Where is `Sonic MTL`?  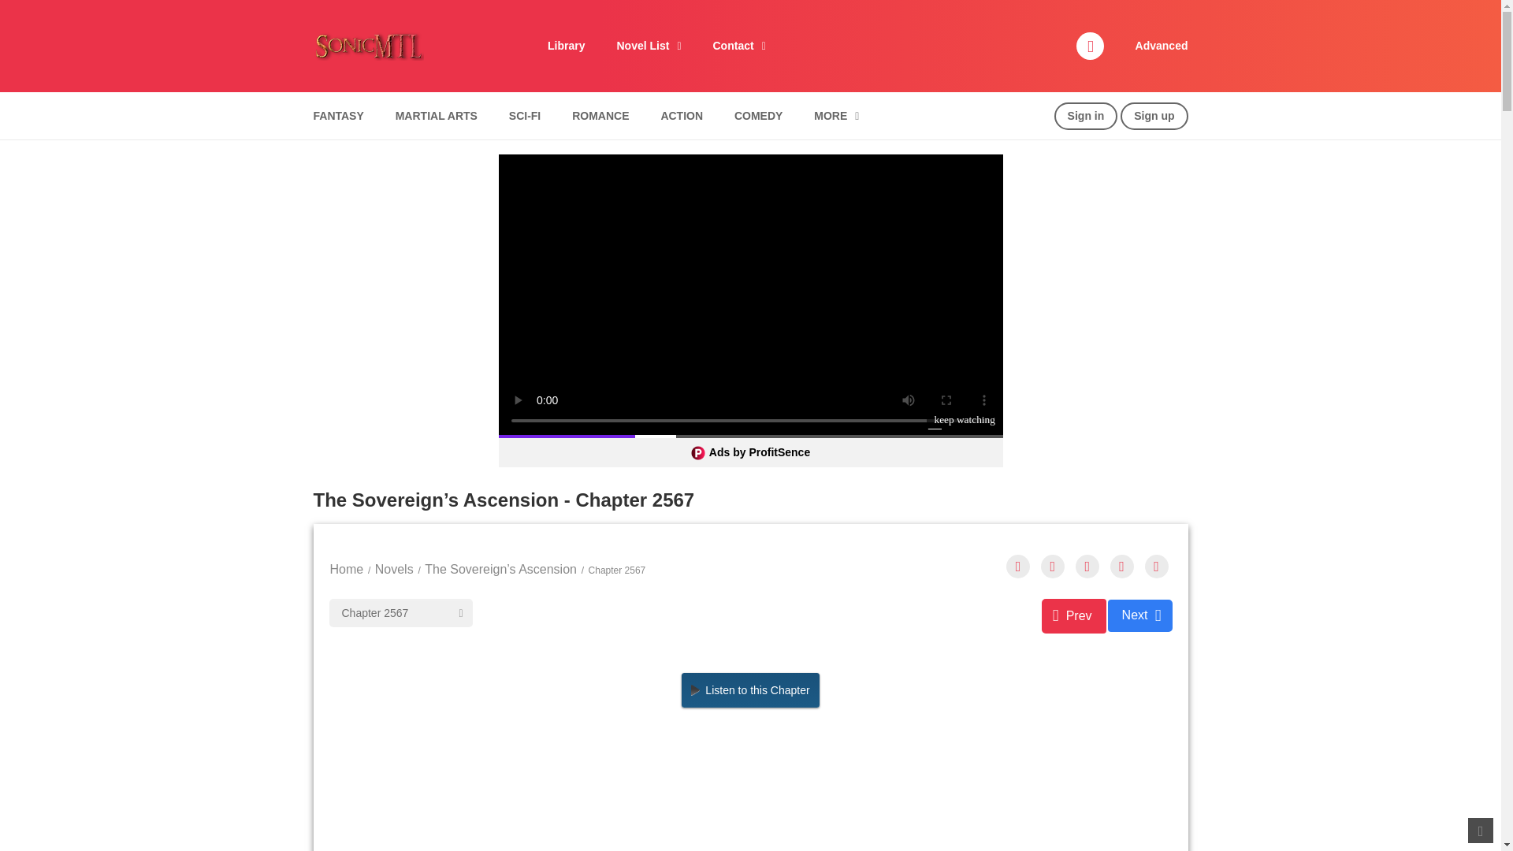 Sonic MTL is located at coordinates (368, 44).